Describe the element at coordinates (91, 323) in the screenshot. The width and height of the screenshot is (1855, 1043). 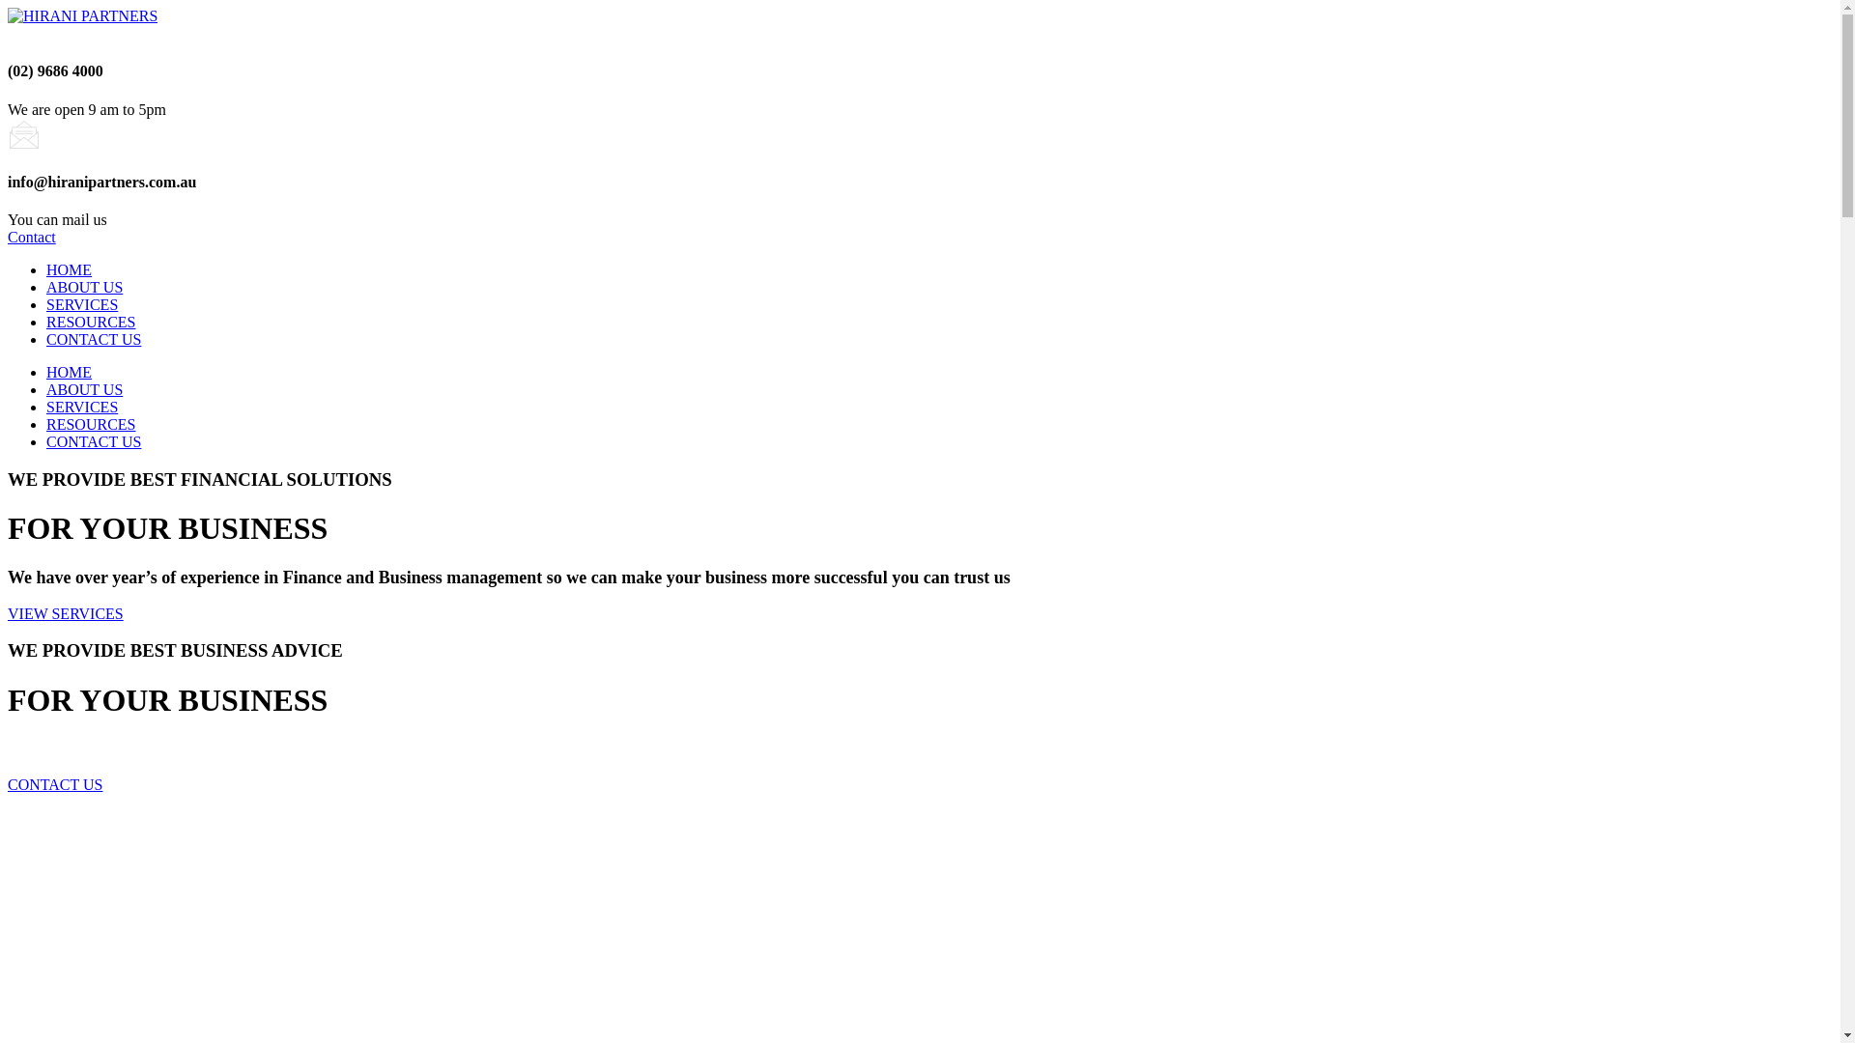
I see `RESOURCES` at that location.